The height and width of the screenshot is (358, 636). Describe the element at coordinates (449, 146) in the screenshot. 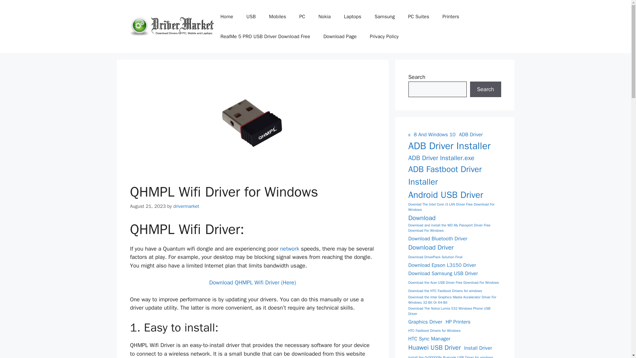

I see `ADB Driver Installer` at that location.